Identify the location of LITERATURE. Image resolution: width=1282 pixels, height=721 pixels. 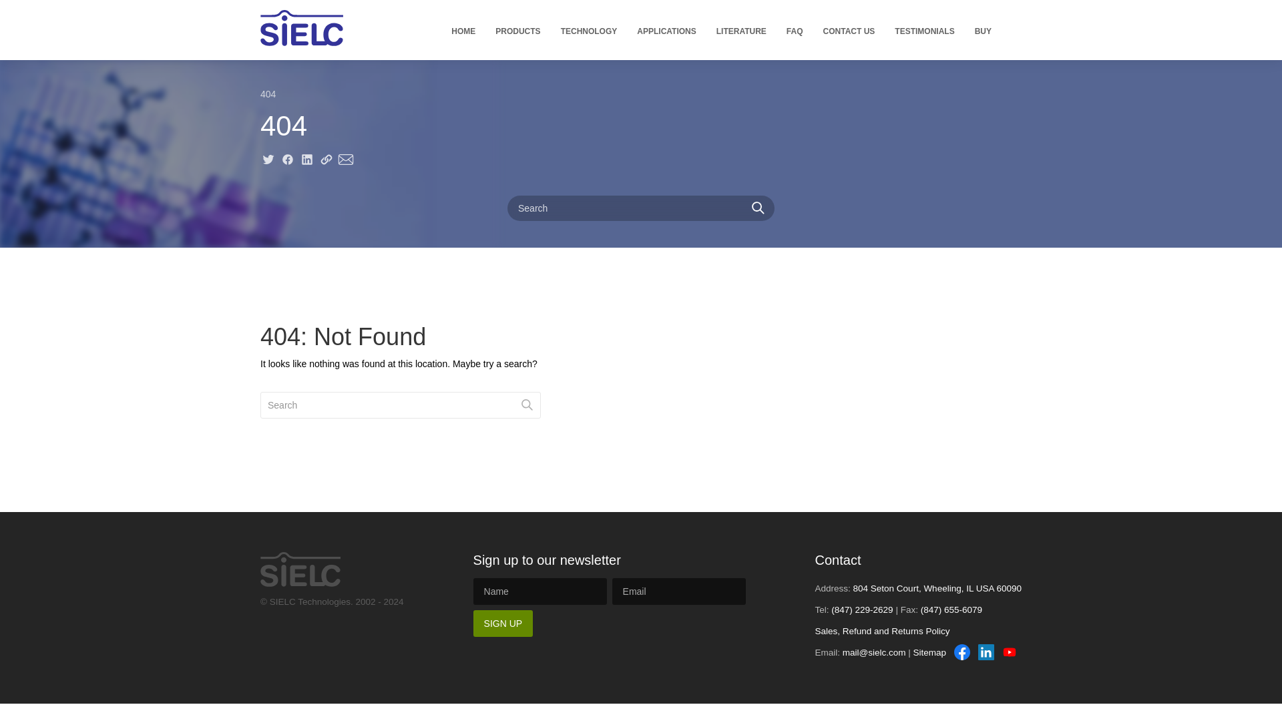
(741, 31).